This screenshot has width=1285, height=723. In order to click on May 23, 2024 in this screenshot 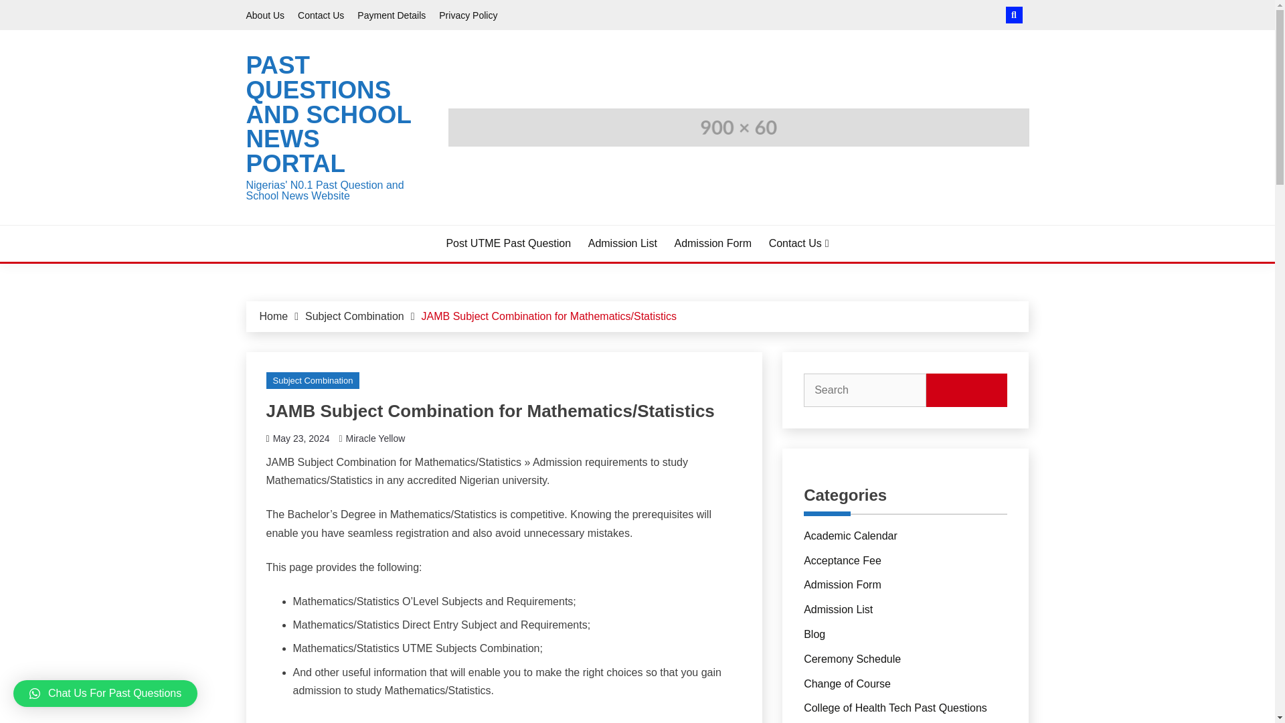, I will do `click(301, 438)`.